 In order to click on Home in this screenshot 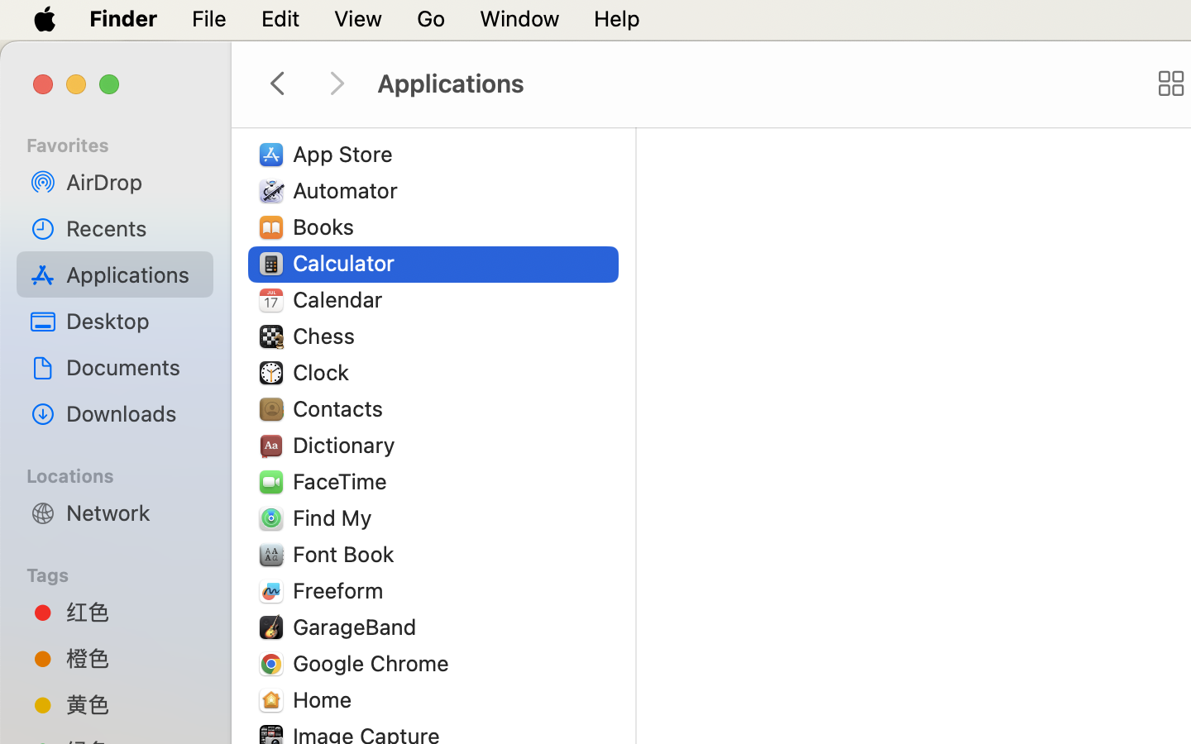, I will do `click(326, 699)`.